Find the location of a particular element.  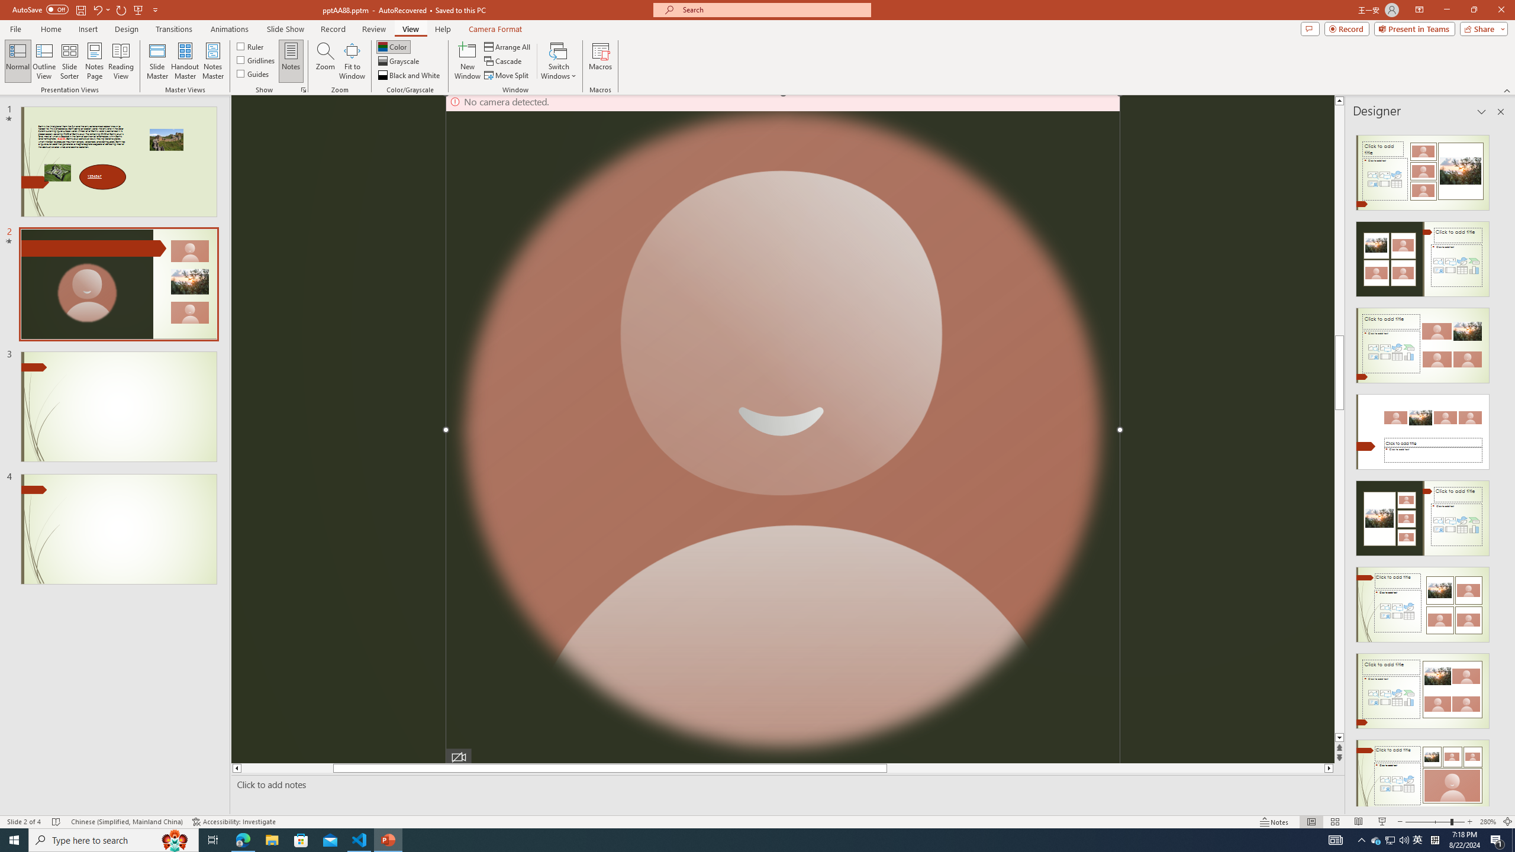

Close pane is located at coordinates (1501, 112).